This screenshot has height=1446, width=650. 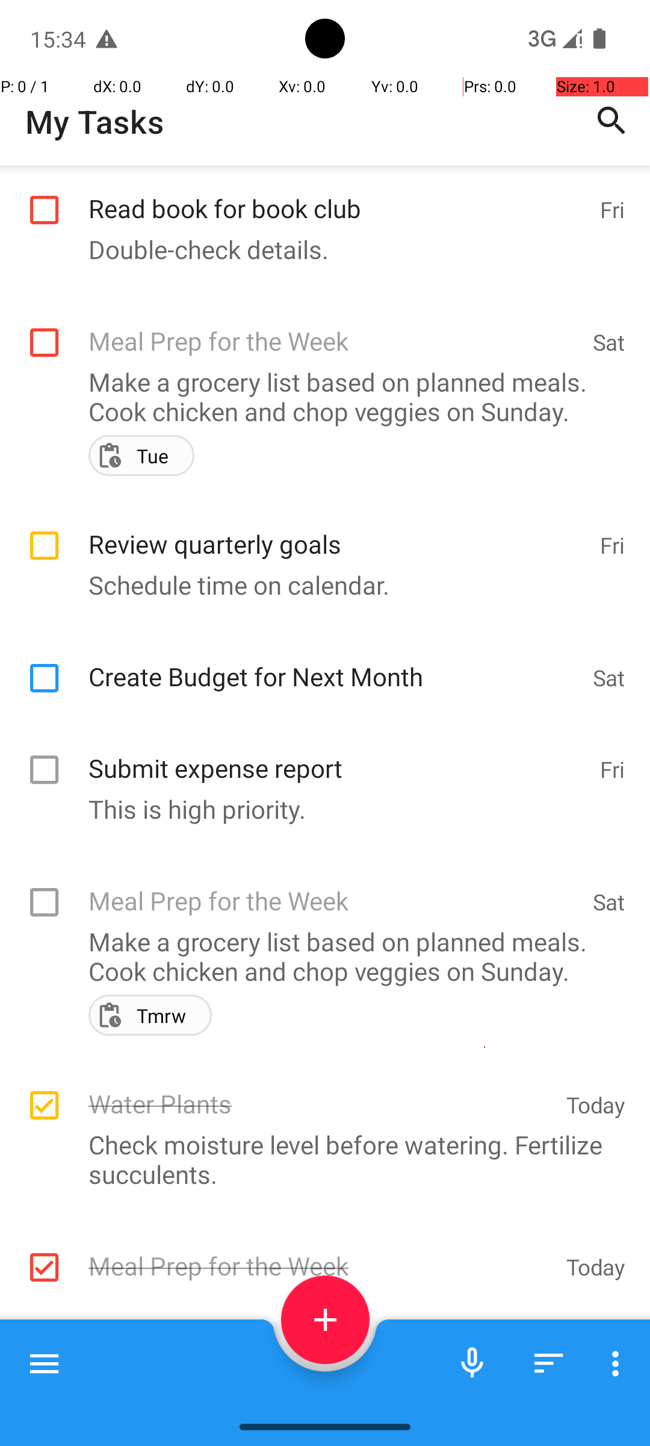 What do you see at coordinates (319, 584) in the screenshot?
I see `Schedule time on calendar.` at bounding box center [319, 584].